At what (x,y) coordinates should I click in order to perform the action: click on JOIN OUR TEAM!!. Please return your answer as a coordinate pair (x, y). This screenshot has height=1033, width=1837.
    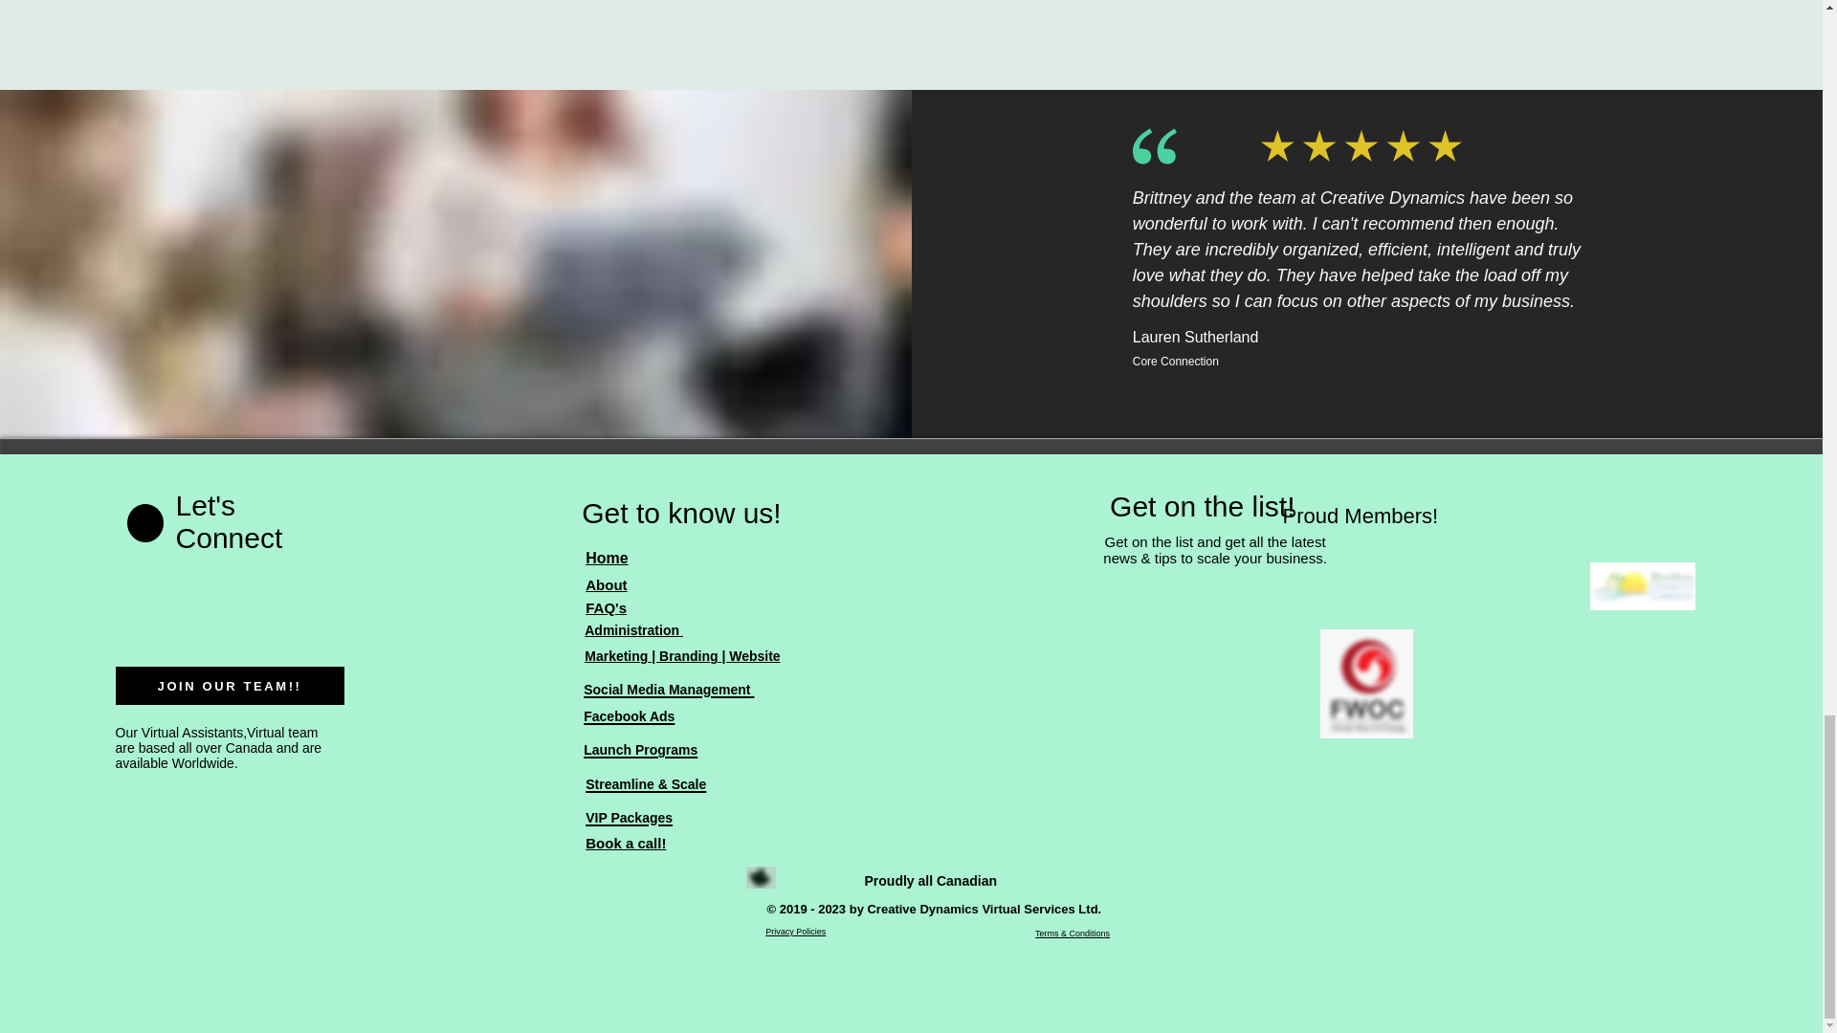
    Looking at the image, I should click on (230, 685).